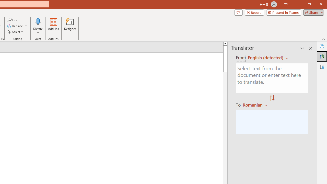 This screenshot has width=327, height=184. I want to click on Romanian, so click(256, 105).